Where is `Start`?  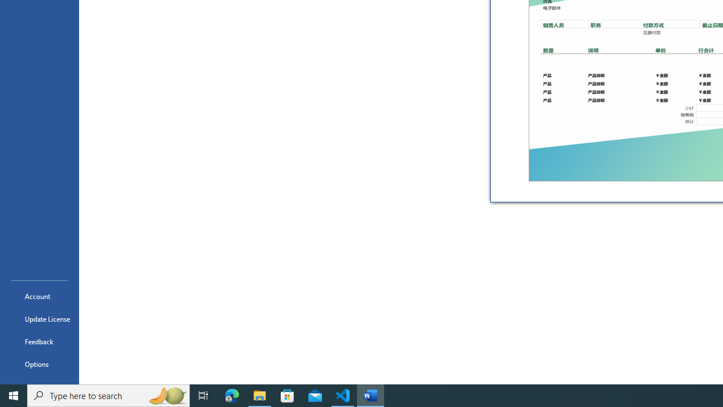 Start is located at coordinates (14, 396).